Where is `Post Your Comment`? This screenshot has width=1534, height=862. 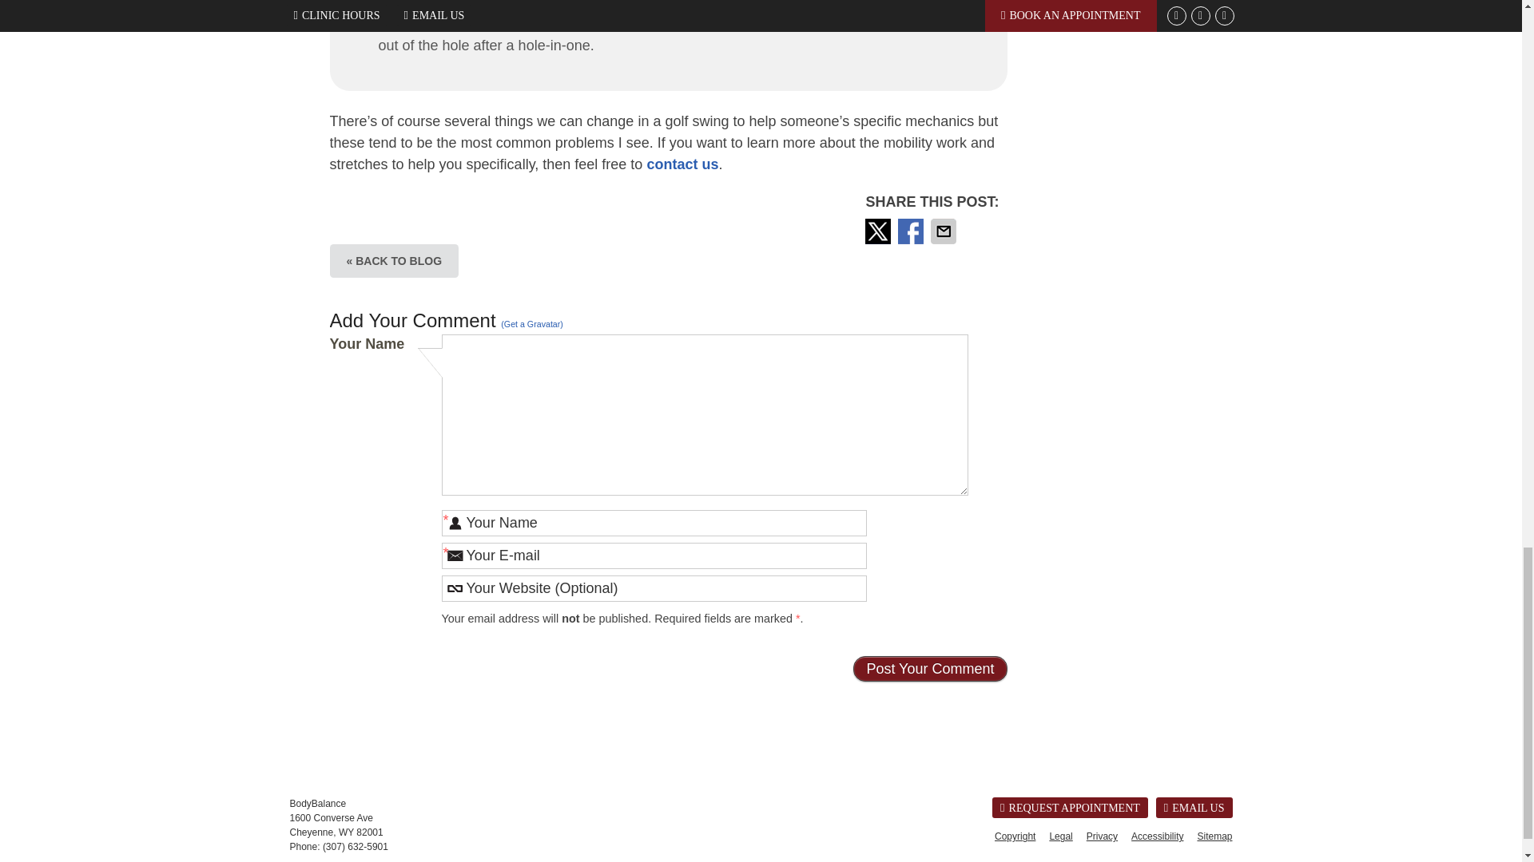 Post Your Comment is located at coordinates (929, 669).